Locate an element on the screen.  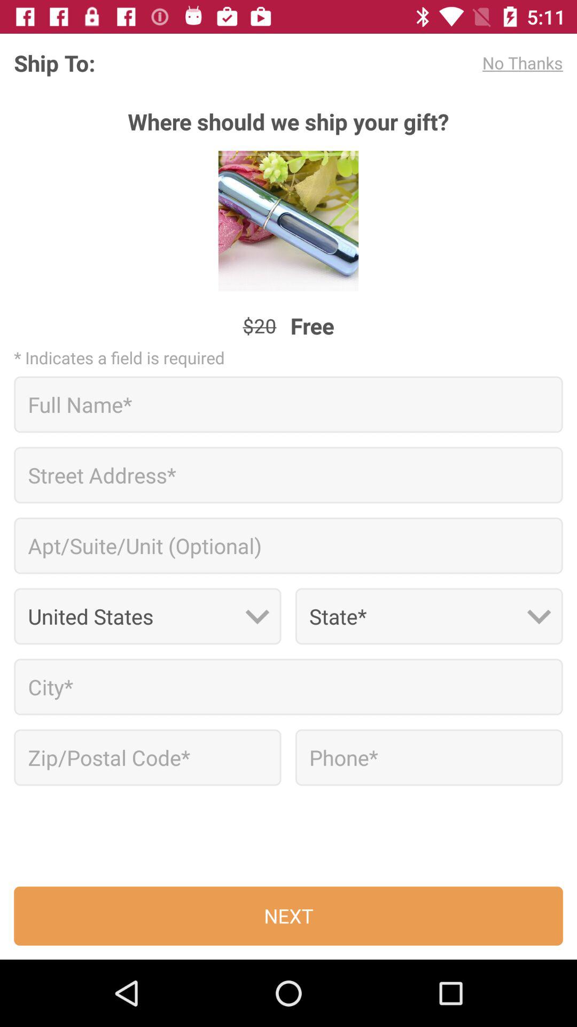
enter information line is located at coordinates (288, 475).